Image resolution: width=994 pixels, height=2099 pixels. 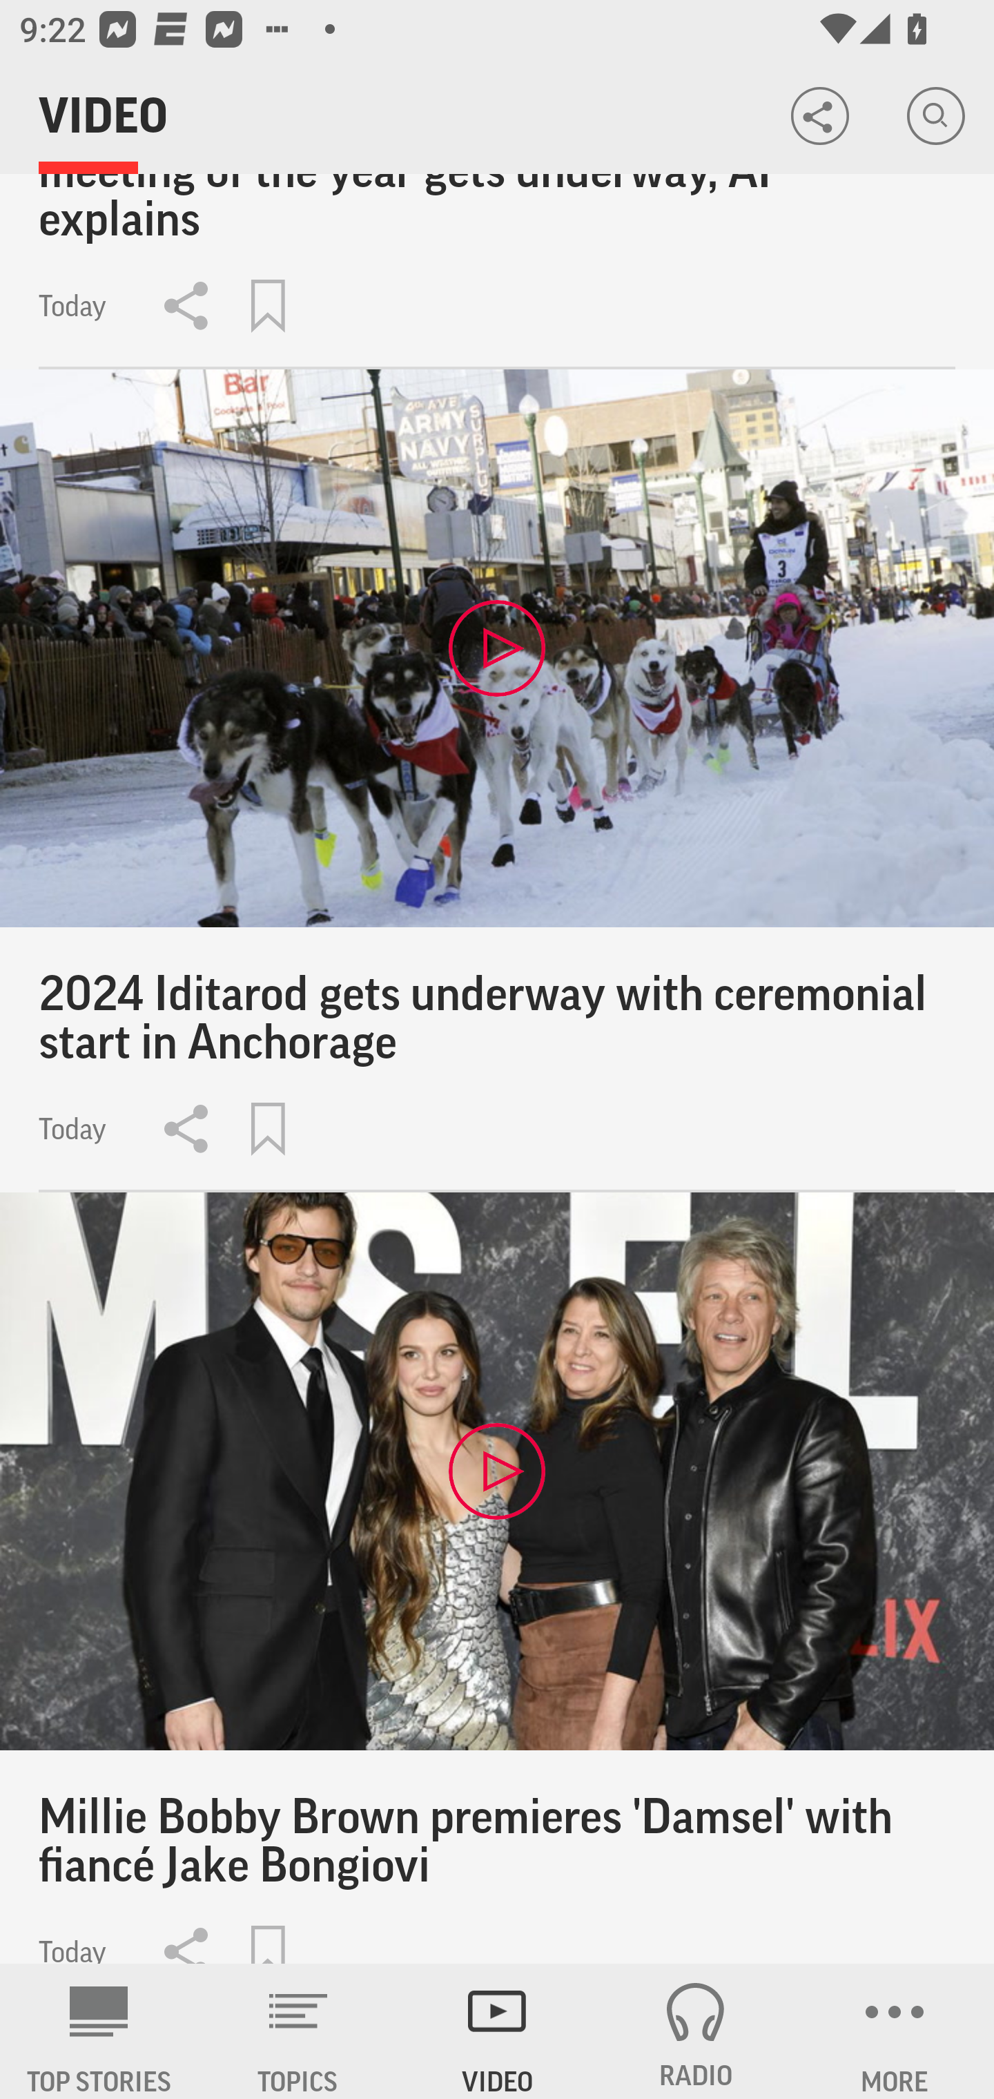 I want to click on MORE, so click(x=895, y=2031).